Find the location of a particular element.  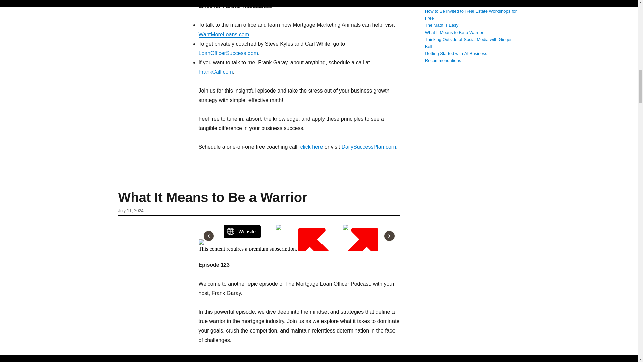

What It Means to Be a Warrior is located at coordinates (212, 197).